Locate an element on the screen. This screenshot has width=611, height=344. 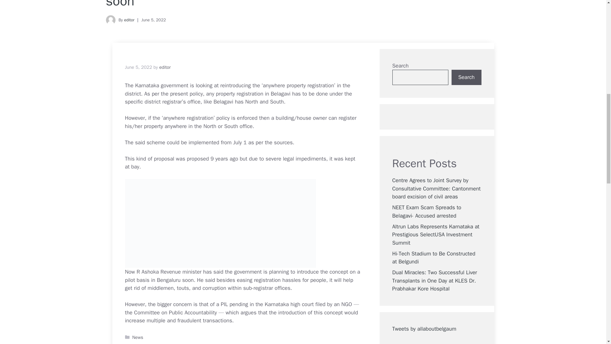
Search is located at coordinates (466, 77).